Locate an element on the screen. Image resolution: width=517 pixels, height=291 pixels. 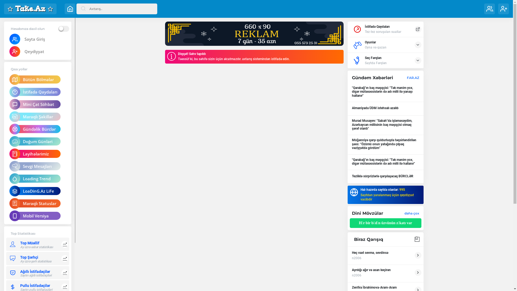
Mobil Versiya is located at coordinates (38, 216).